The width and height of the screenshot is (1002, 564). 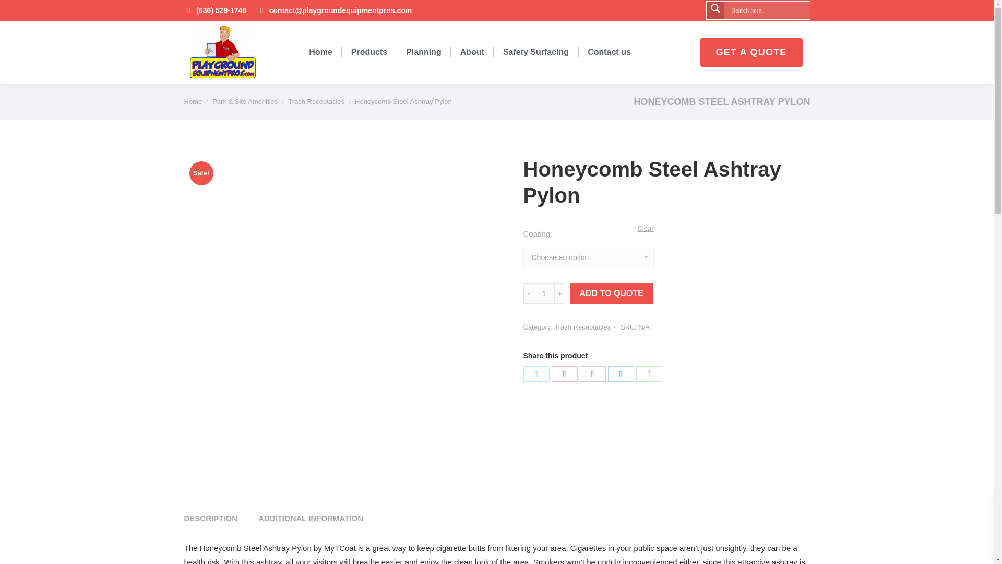 What do you see at coordinates (543, 293) in the screenshot?
I see `Qty` at bounding box center [543, 293].